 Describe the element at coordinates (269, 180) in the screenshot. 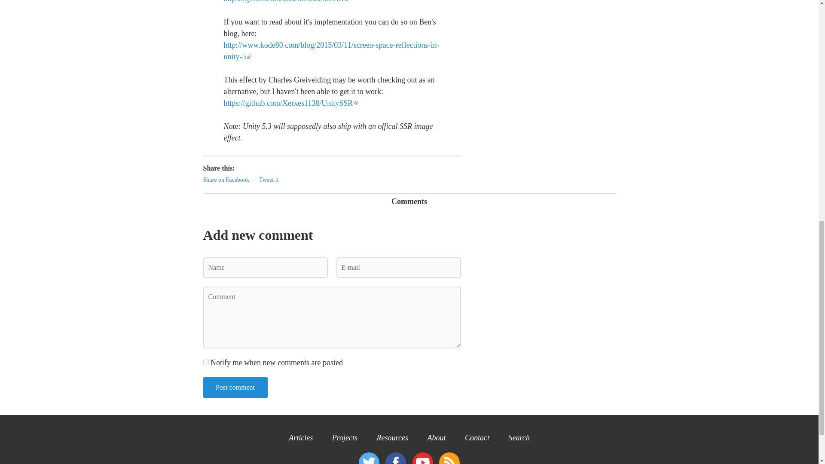

I see `Tweet it` at that location.